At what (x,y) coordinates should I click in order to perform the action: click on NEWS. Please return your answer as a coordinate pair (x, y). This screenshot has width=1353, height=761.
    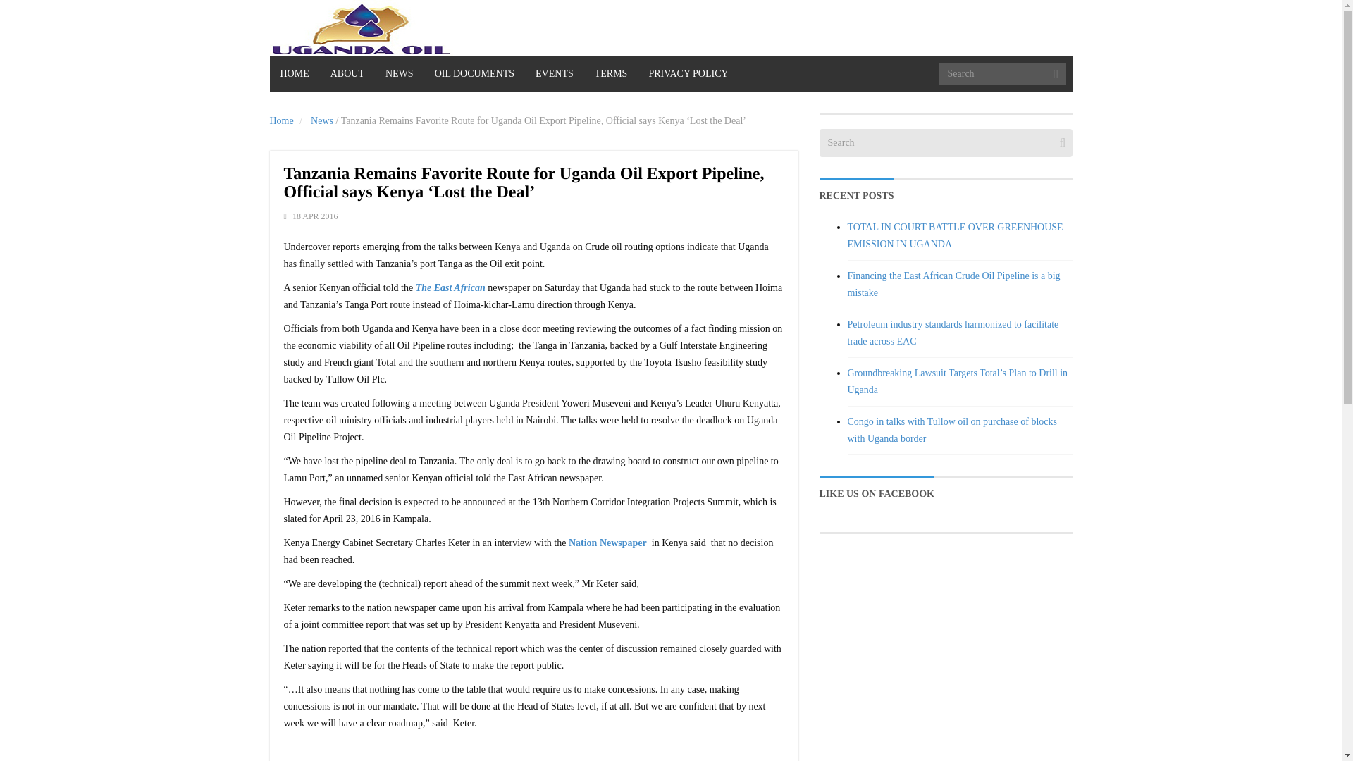
    Looking at the image, I should click on (399, 73).